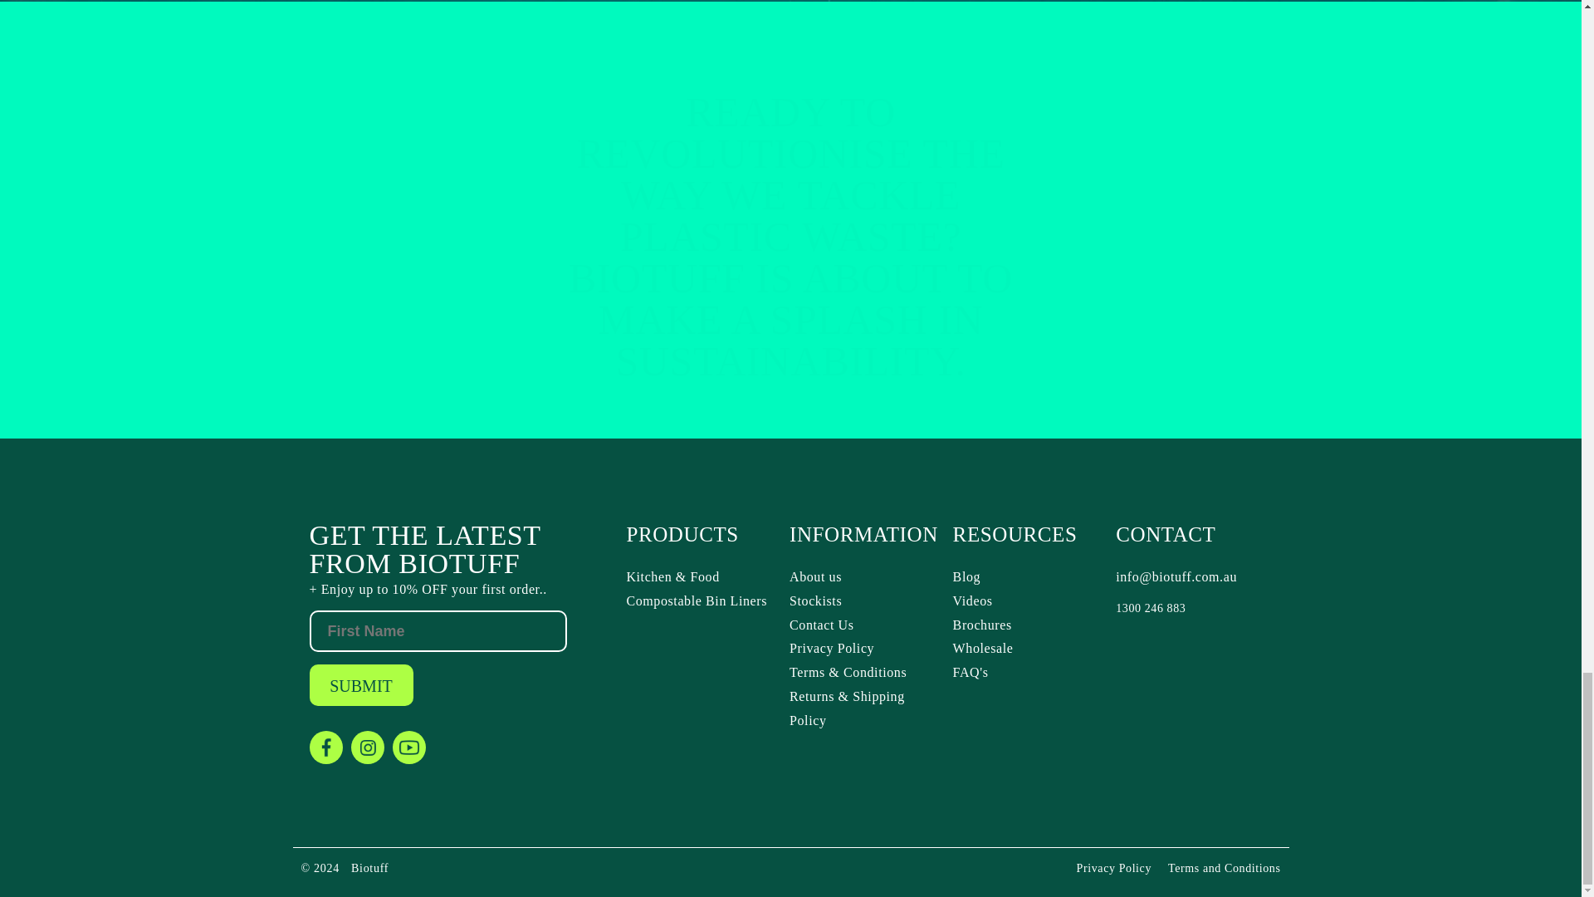  Describe the element at coordinates (863, 577) in the screenshot. I see `About us` at that location.